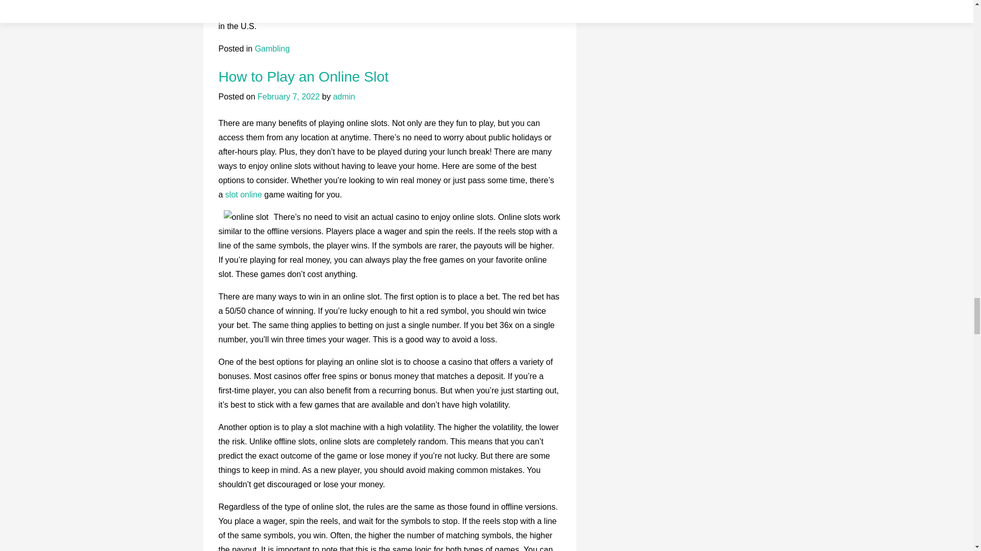  I want to click on admin, so click(344, 96).